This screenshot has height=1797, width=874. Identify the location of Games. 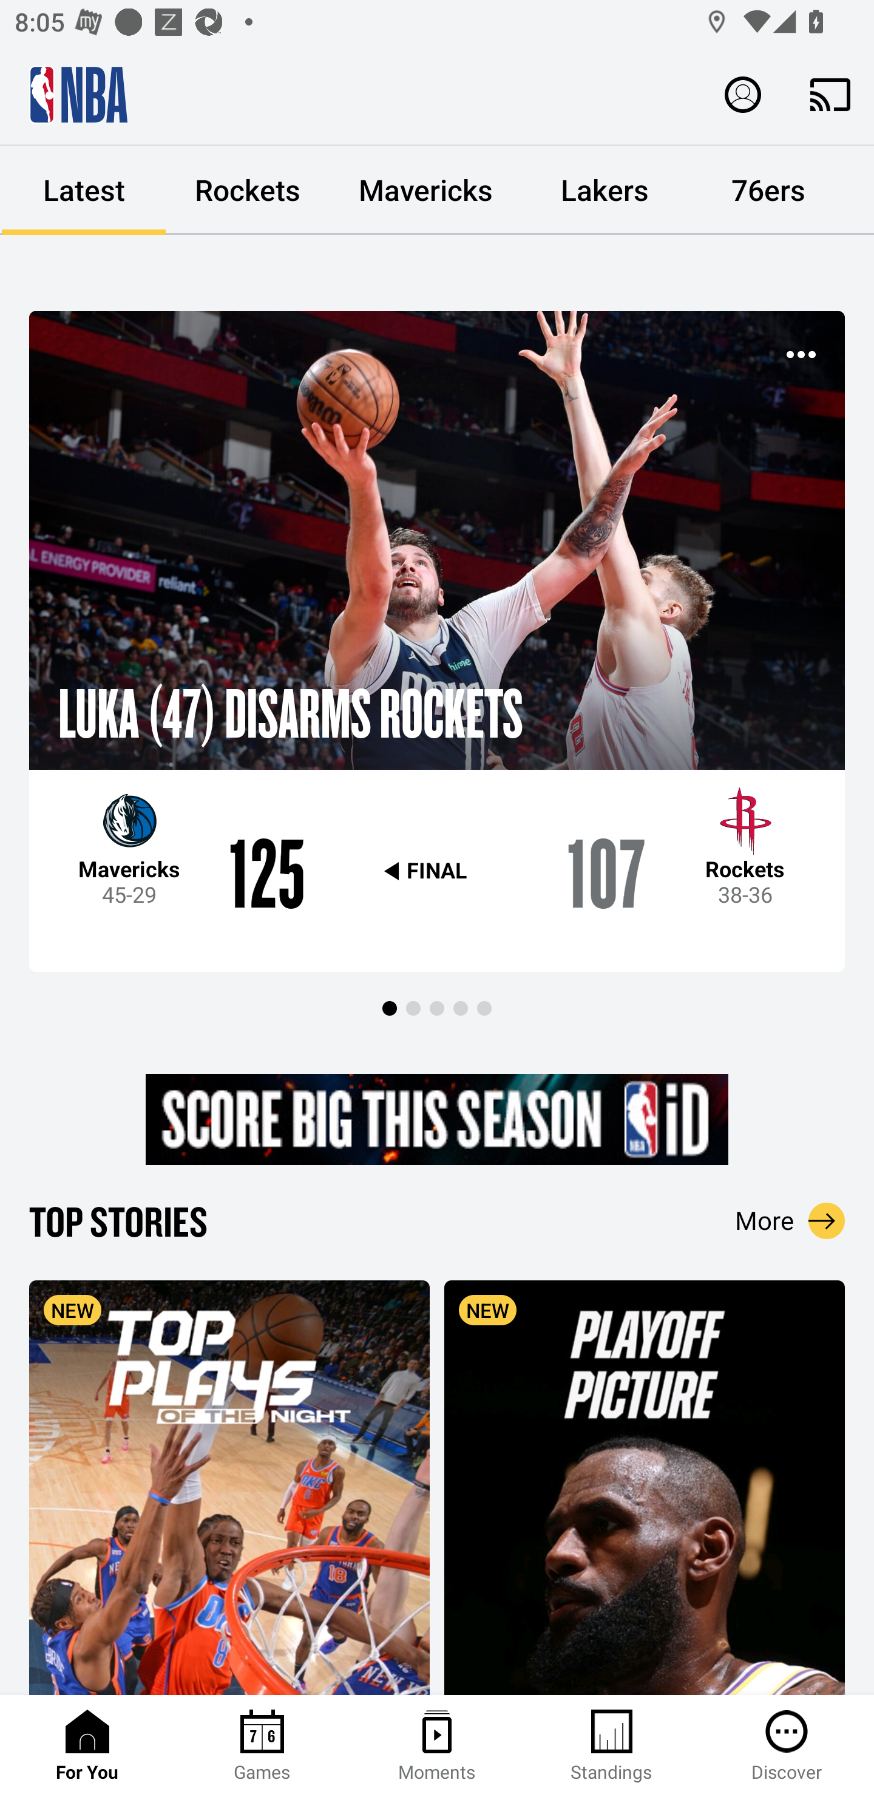
(262, 1746).